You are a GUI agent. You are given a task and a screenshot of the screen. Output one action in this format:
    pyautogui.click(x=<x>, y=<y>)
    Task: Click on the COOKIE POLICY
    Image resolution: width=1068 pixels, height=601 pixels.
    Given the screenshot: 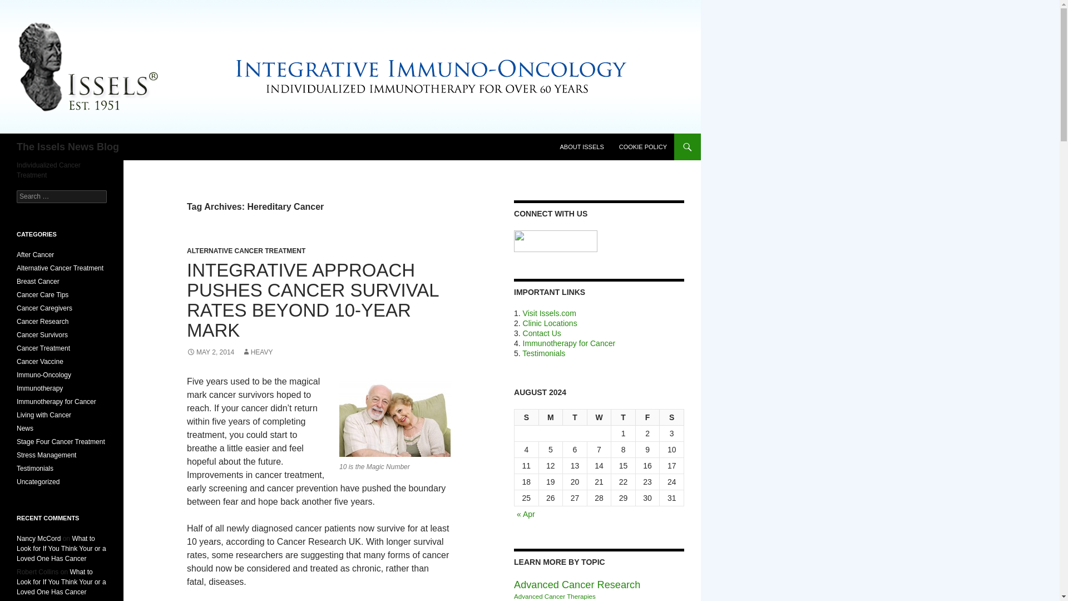 What is the action you would take?
    pyautogui.click(x=643, y=147)
    